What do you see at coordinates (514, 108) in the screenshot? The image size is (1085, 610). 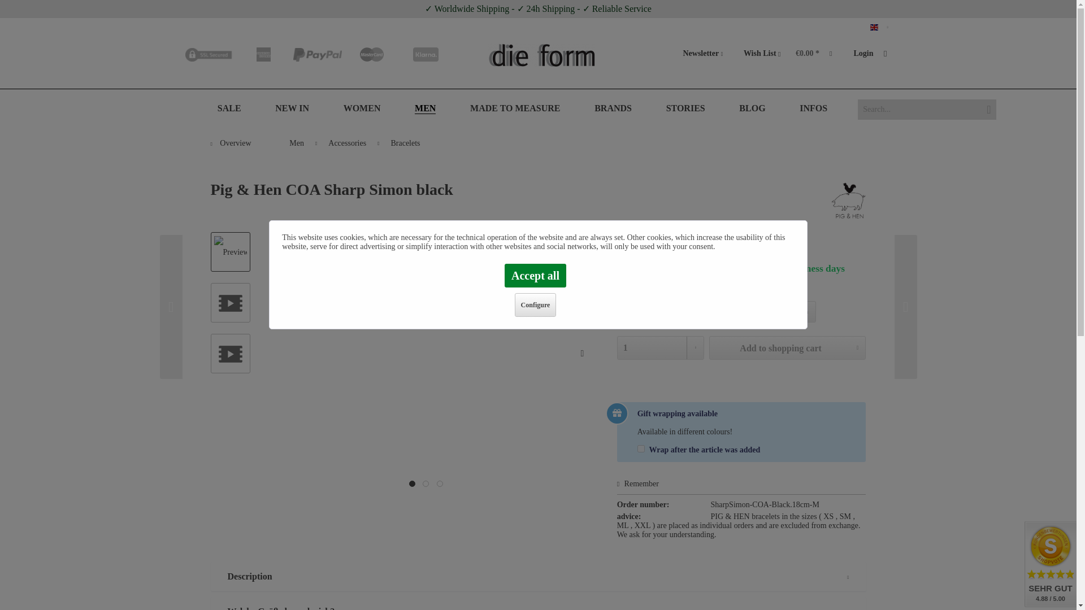 I see `MADE TO MEASURE` at bounding box center [514, 108].